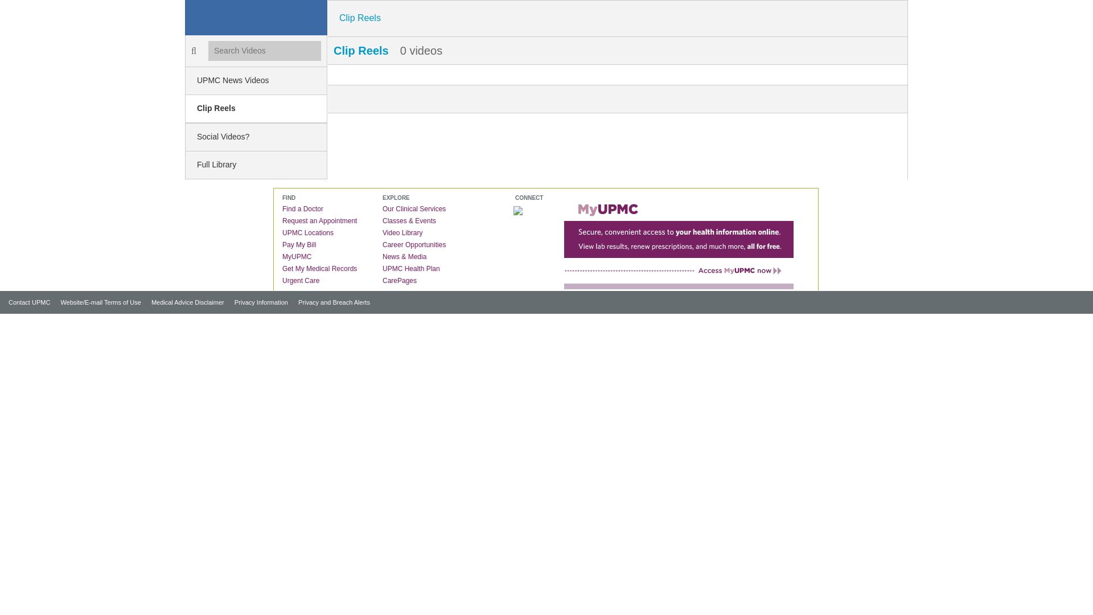 Image resolution: width=1093 pixels, height=615 pixels. Describe the element at coordinates (257, 302) in the screenshot. I see `Privacy Information` at that location.